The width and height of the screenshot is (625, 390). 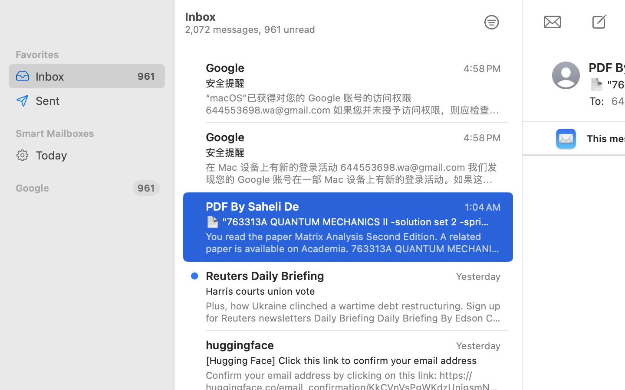 I want to click on PDF By Saheli De, so click(x=253, y=206).